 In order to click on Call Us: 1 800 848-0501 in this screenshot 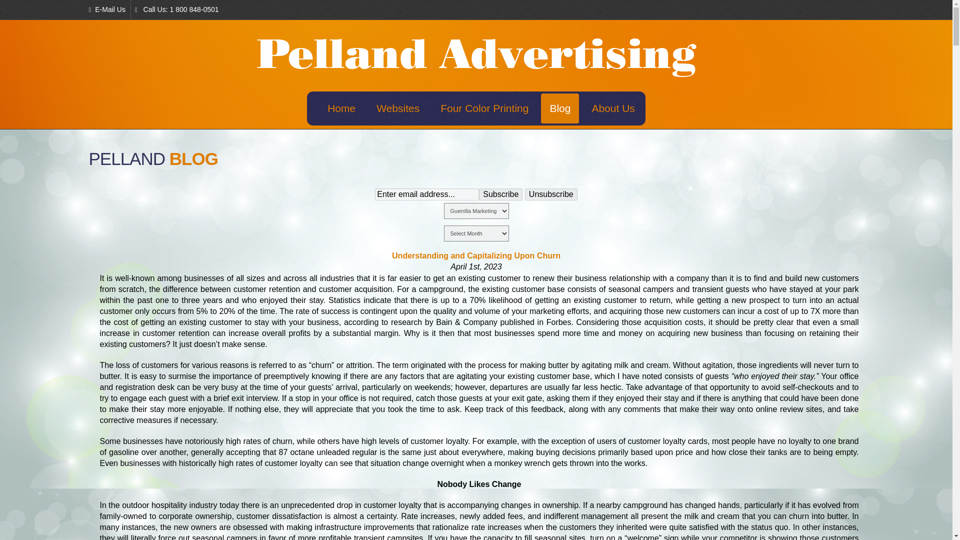, I will do `click(177, 9)`.